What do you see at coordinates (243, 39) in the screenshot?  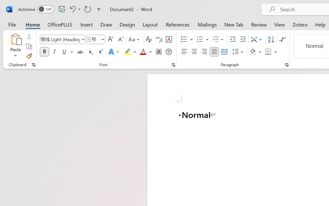 I see `Increase Indent` at bounding box center [243, 39].